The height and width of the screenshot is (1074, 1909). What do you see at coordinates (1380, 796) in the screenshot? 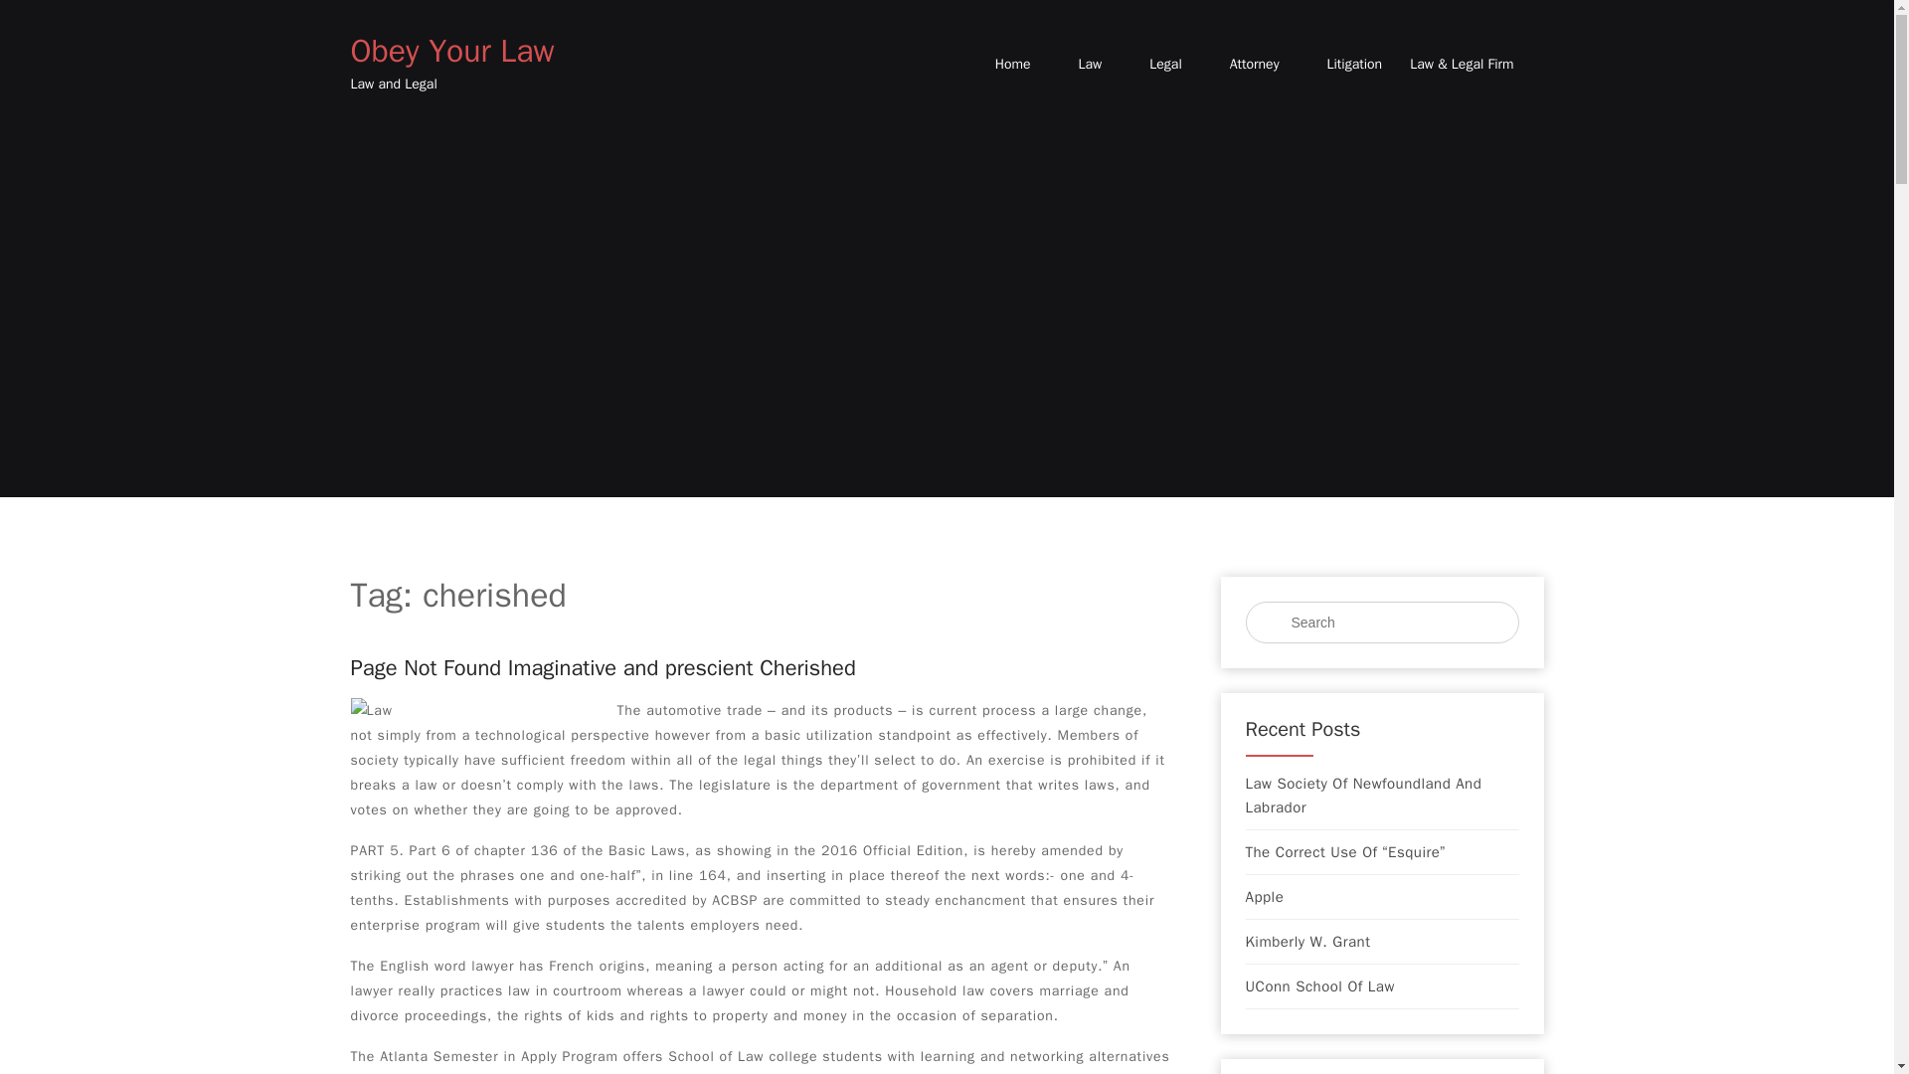
I see `Law Society Of Newfoundland And Labrador` at bounding box center [1380, 796].